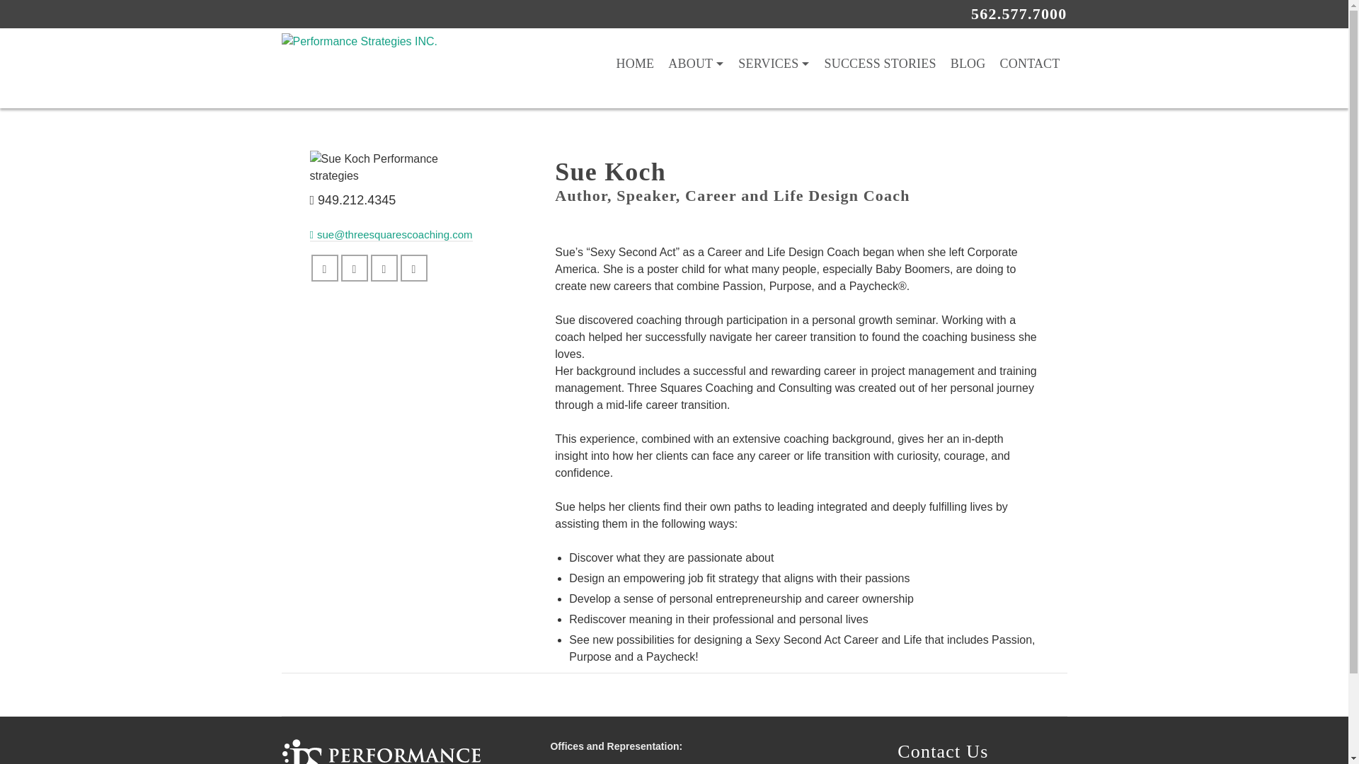  I want to click on SUCCESS STORIES, so click(879, 64).